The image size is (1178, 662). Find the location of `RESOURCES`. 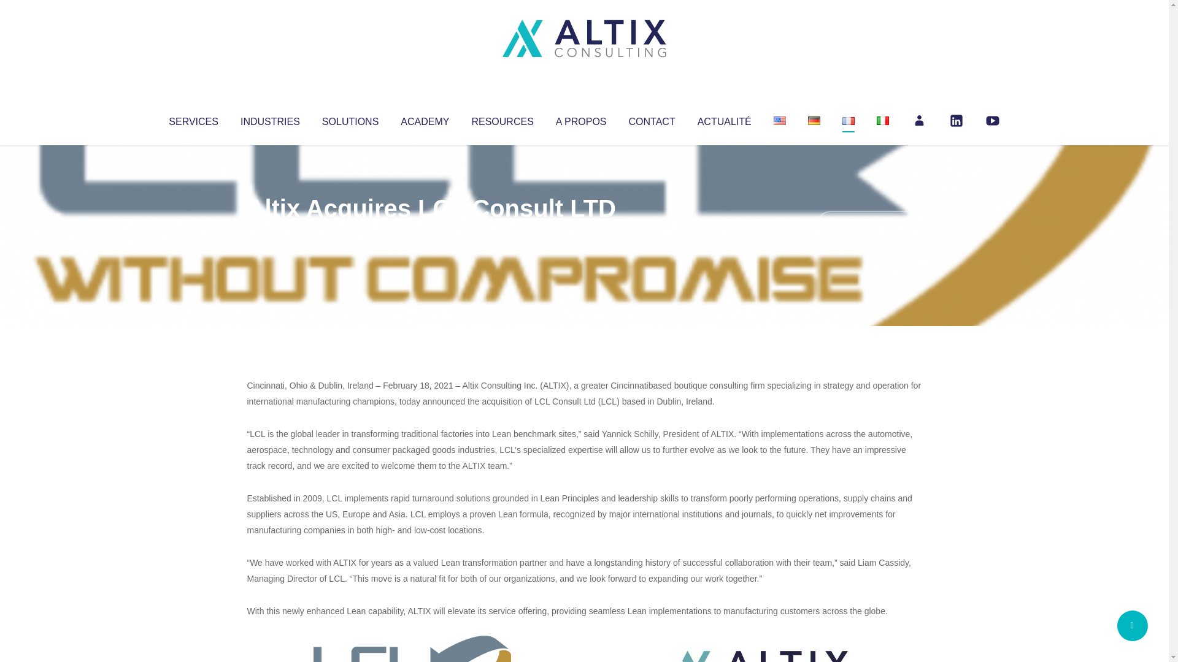

RESOURCES is located at coordinates (502, 119).